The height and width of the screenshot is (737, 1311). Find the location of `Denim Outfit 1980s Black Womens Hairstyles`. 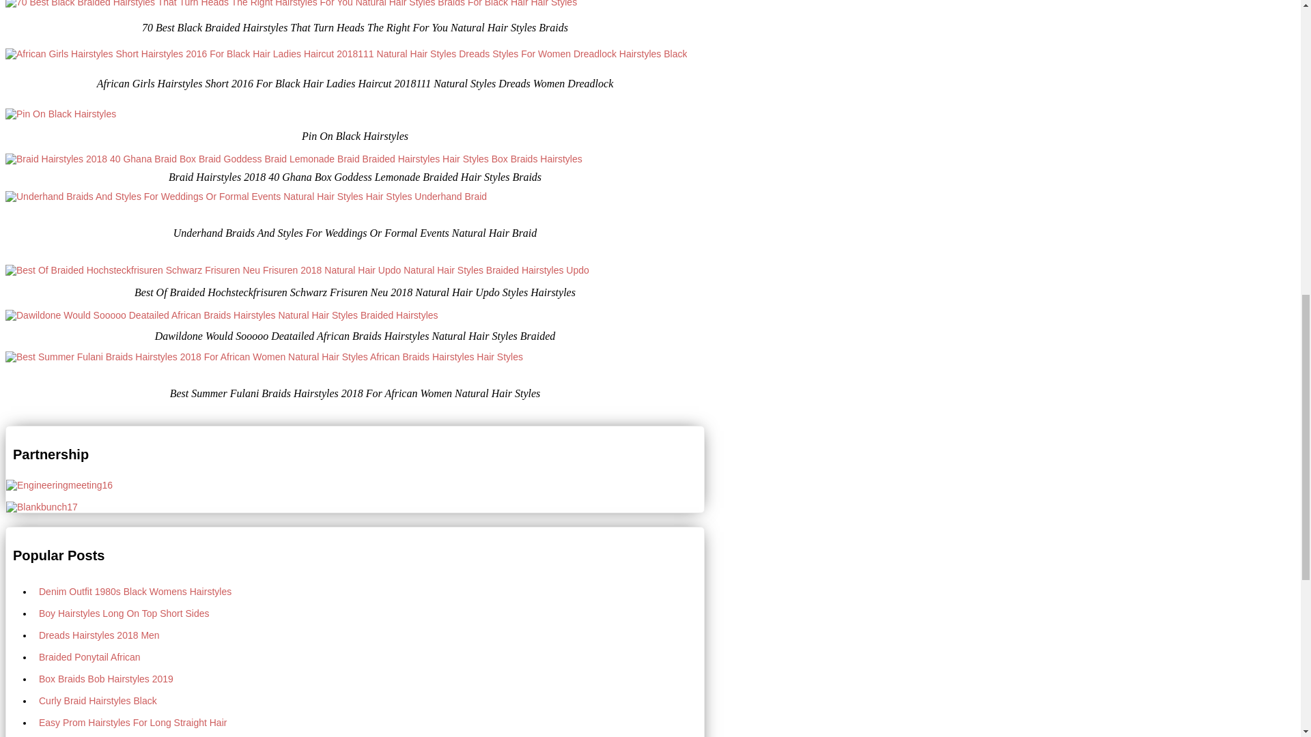

Denim Outfit 1980s Black Womens Hairstyles is located at coordinates (369, 592).